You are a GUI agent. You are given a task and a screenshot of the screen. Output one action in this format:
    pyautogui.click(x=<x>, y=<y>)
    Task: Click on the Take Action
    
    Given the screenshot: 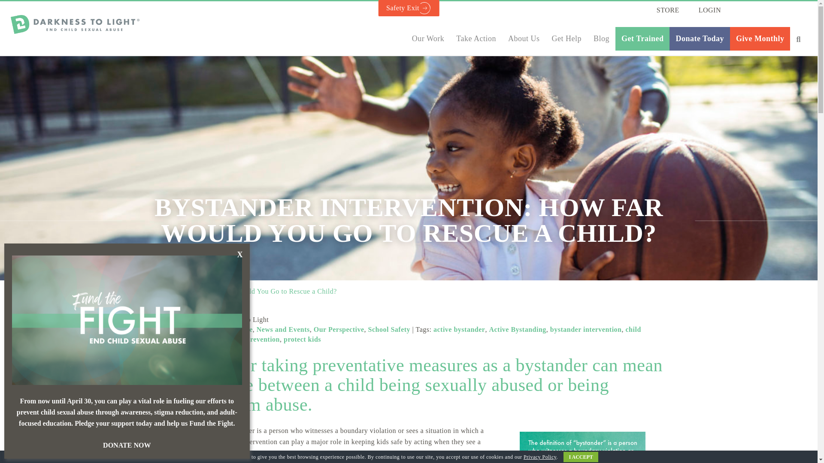 What is the action you would take?
    pyautogui.click(x=476, y=39)
    